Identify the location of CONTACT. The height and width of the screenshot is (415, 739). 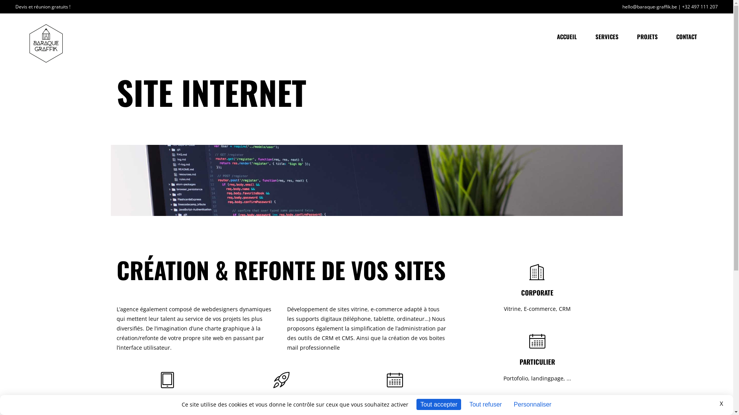
(687, 37).